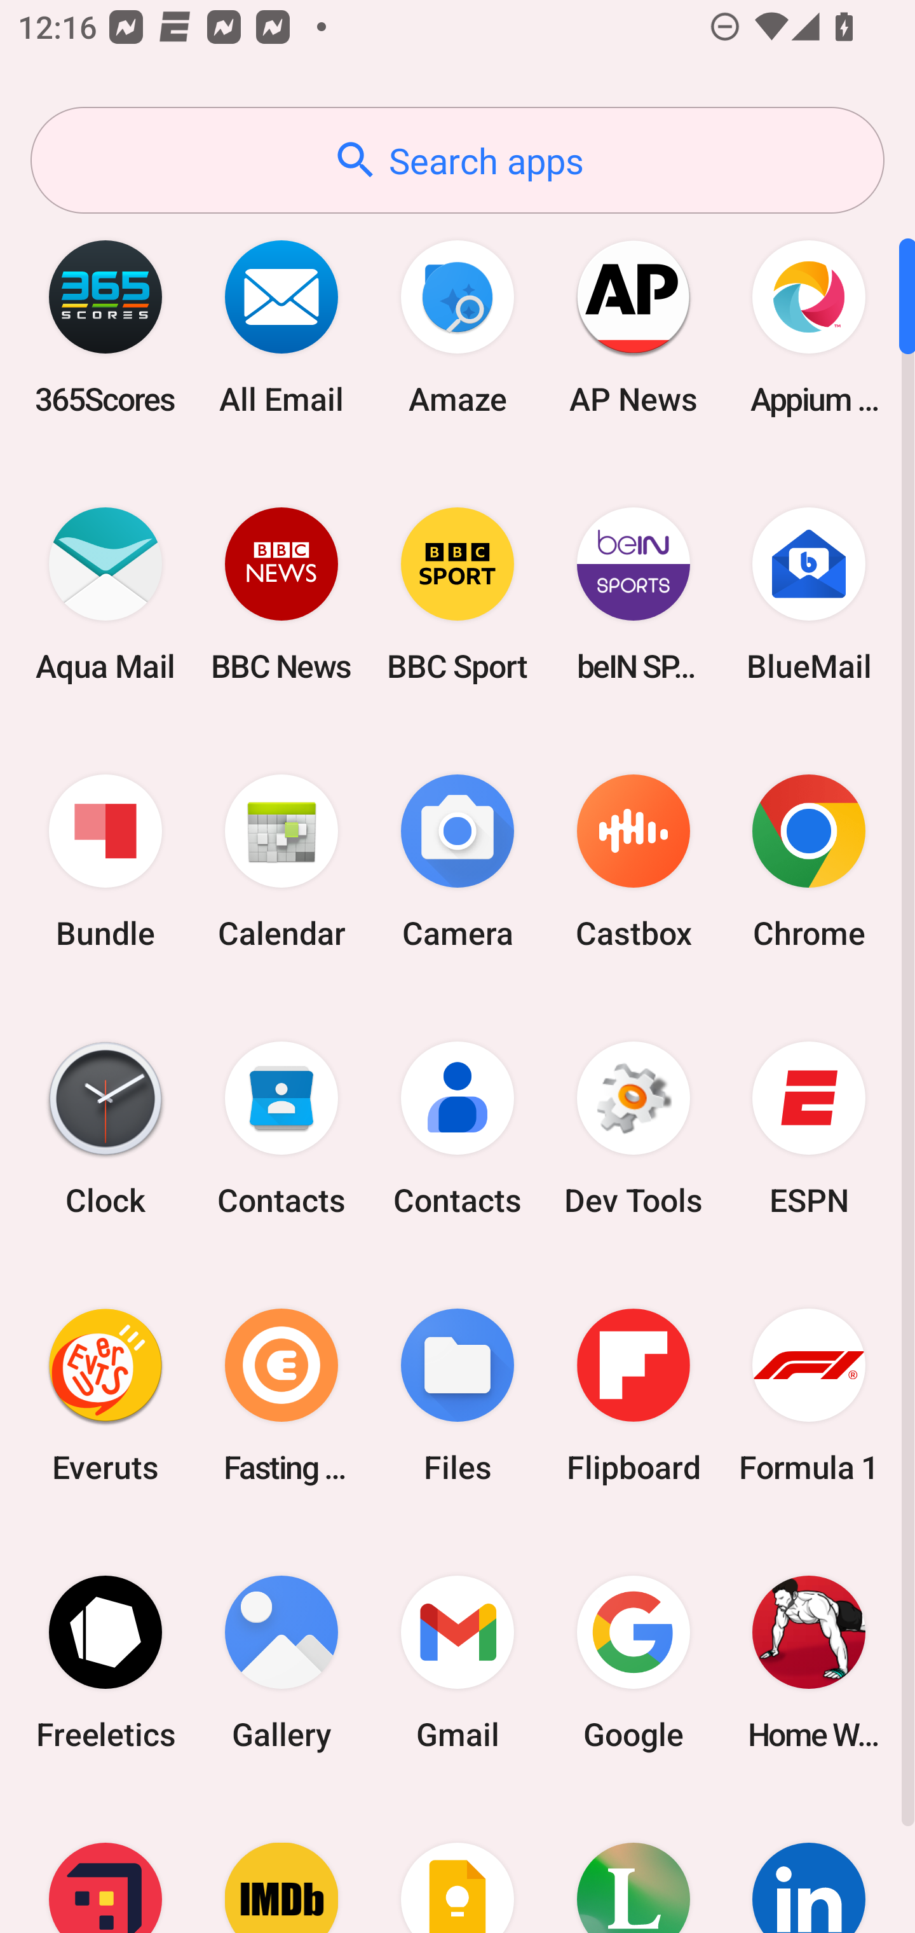  I want to click on Lifesum, so click(633, 1864).